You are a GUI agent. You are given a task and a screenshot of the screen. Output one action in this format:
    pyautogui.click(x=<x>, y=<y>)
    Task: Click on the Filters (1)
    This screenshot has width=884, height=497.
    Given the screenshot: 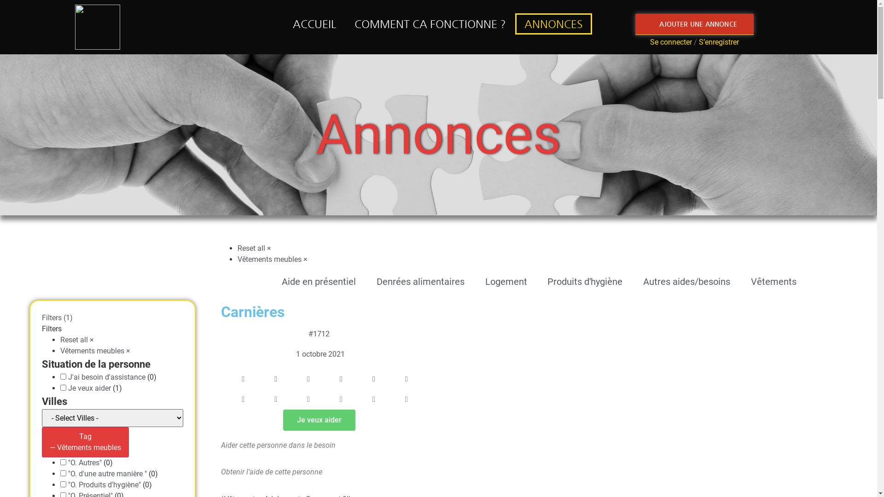 What is the action you would take?
    pyautogui.click(x=57, y=318)
    